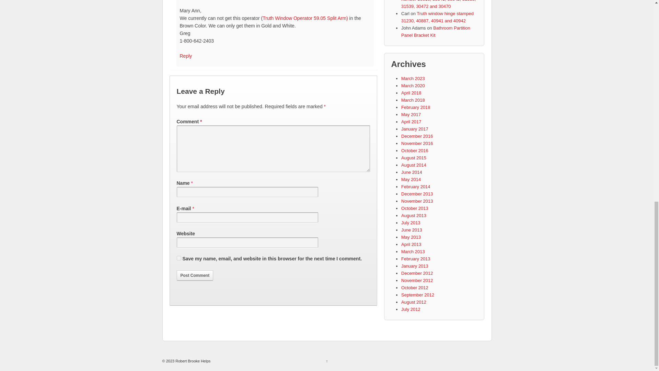 This screenshot has height=371, width=659. What do you see at coordinates (195, 276) in the screenshot?
I see `Post Comment` at bounding box center [195, 276].